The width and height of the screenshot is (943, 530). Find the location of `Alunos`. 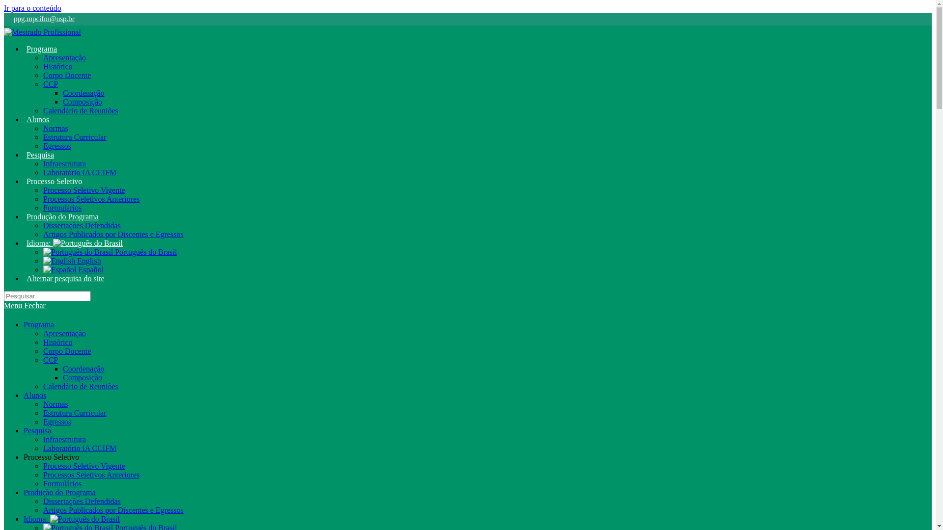

Alunos is located at coordinates (38, 119).